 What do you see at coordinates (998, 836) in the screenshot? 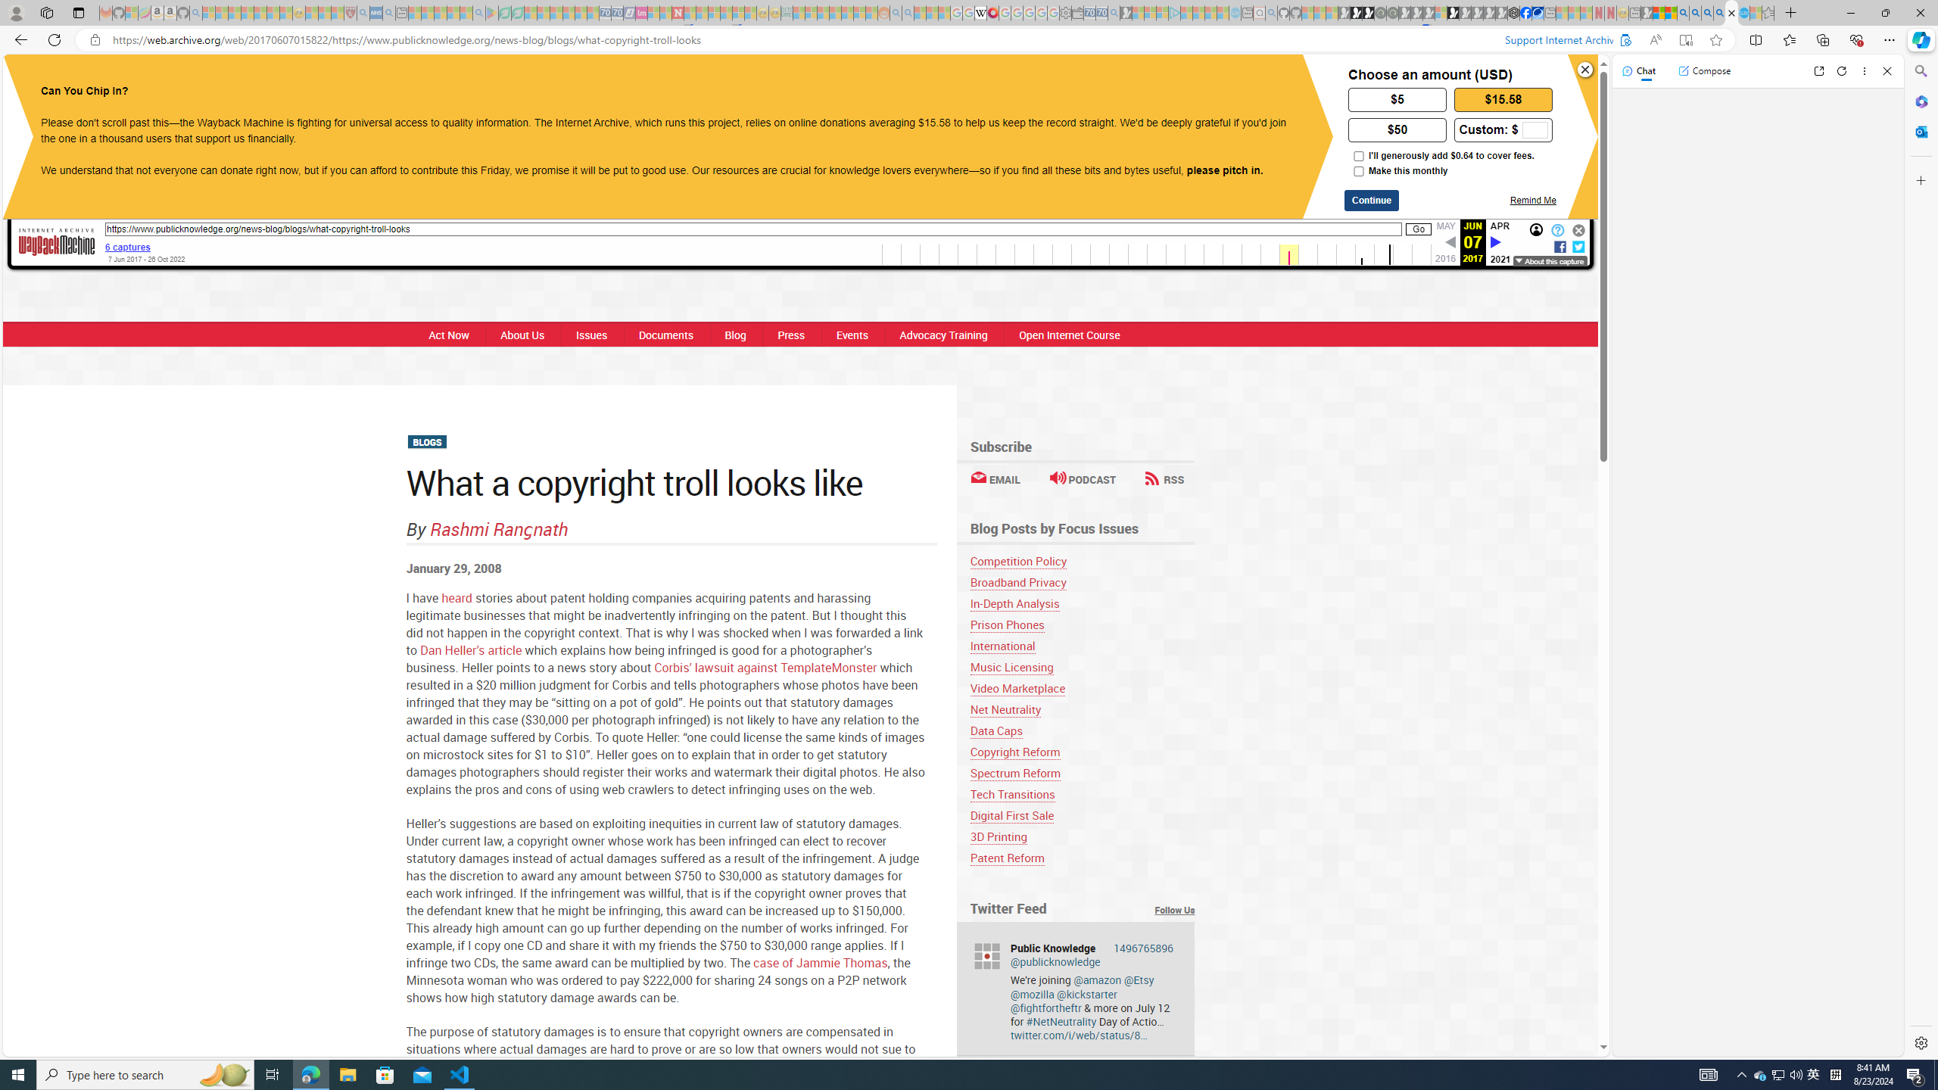
I see `3D Printing` at bounding box center [998, 836].